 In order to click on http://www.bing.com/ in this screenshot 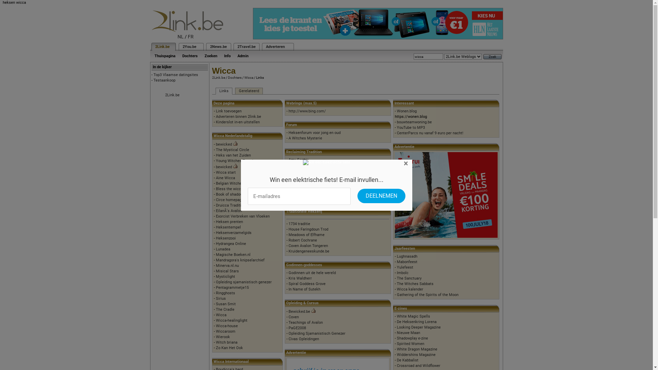, I will do `click(307, 111)`.